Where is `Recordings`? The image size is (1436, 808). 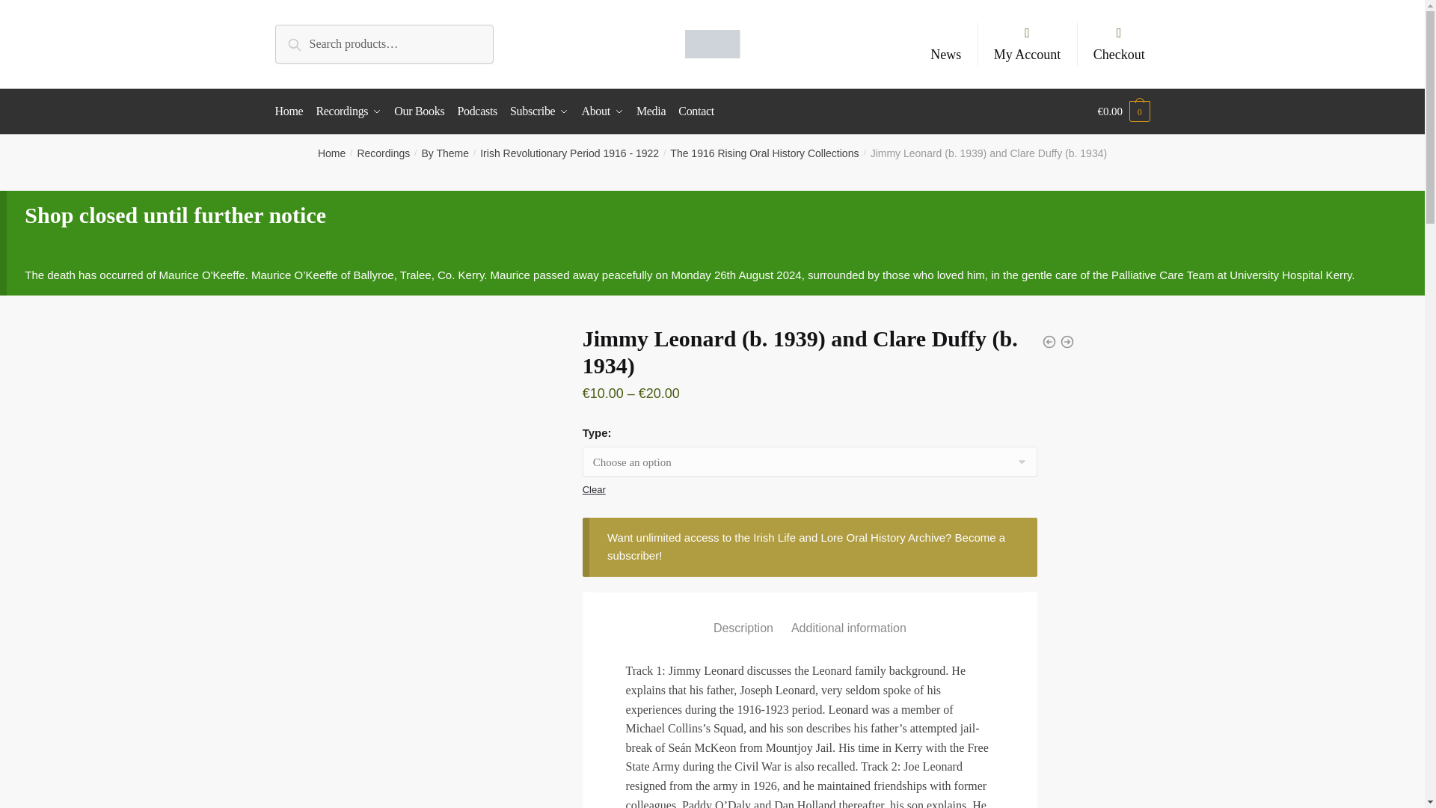
Recordings is located at coordinates (349, 111).